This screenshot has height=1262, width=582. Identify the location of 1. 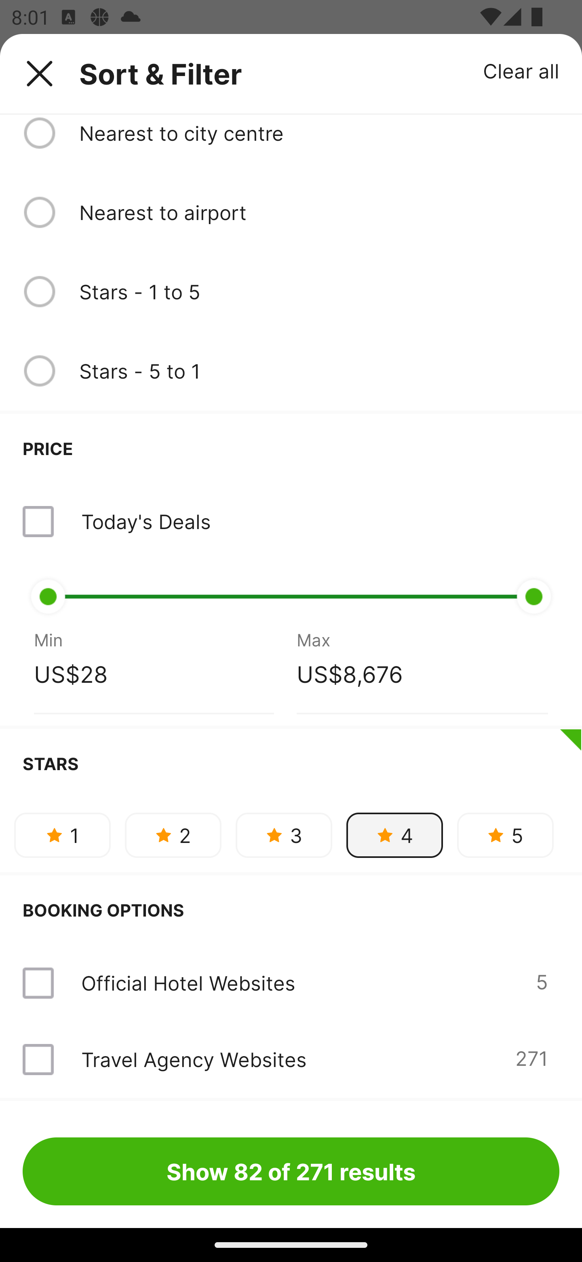
(62, 835).